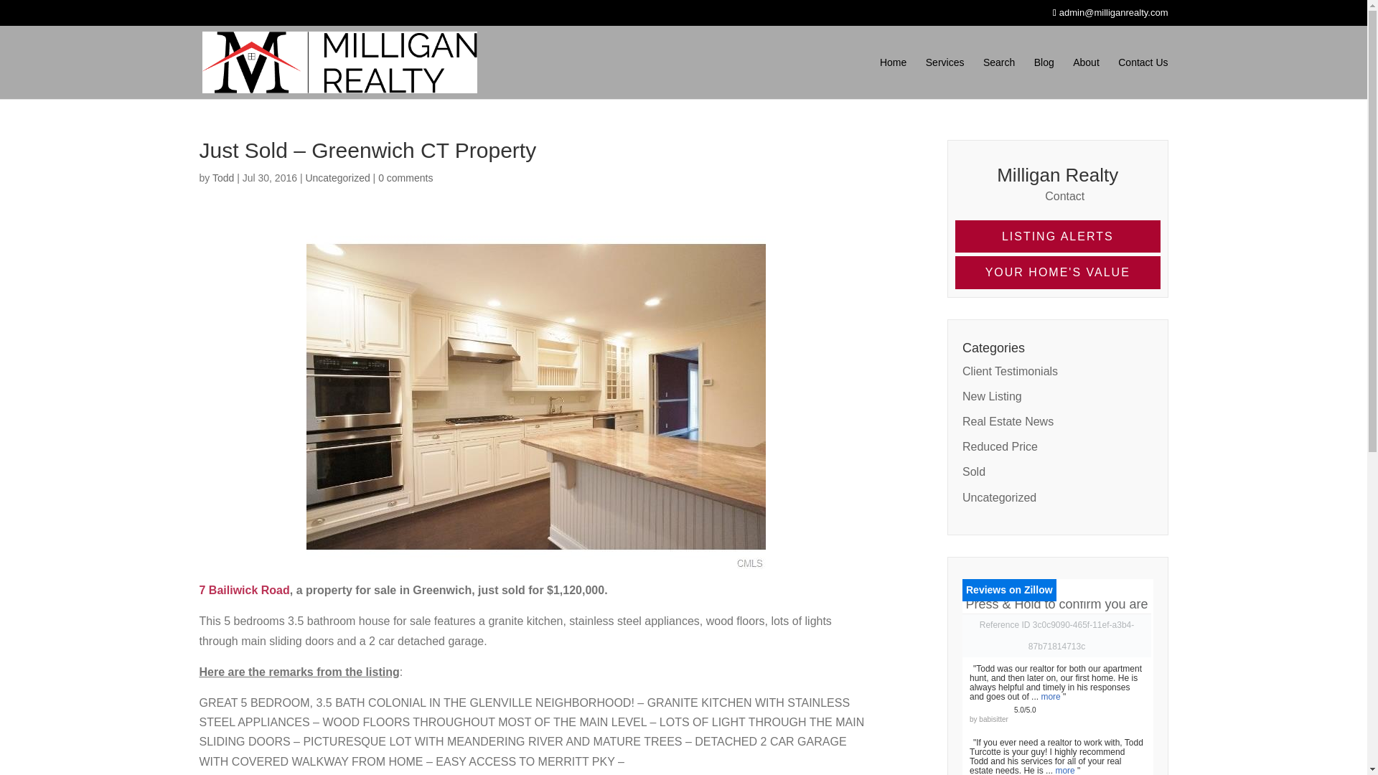 The height and width of the screenshot is (775, 1378). Describe the element at coordinates (222, 177) in the screenshot. I see `Posts by Todd` at that location.